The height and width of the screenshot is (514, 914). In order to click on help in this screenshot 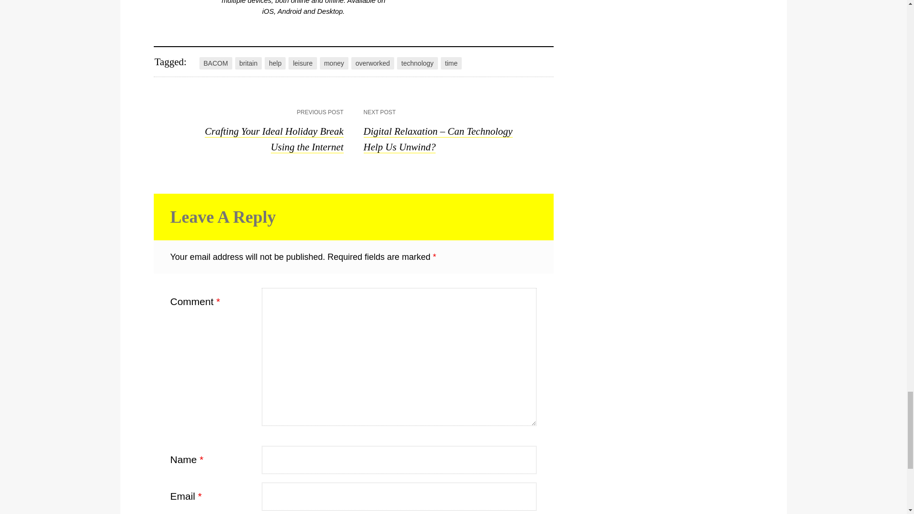, I will do `click(275, 63)`.